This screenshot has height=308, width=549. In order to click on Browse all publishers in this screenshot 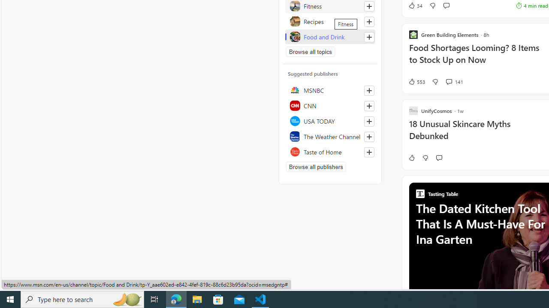, I will do `click(316, 167)`.